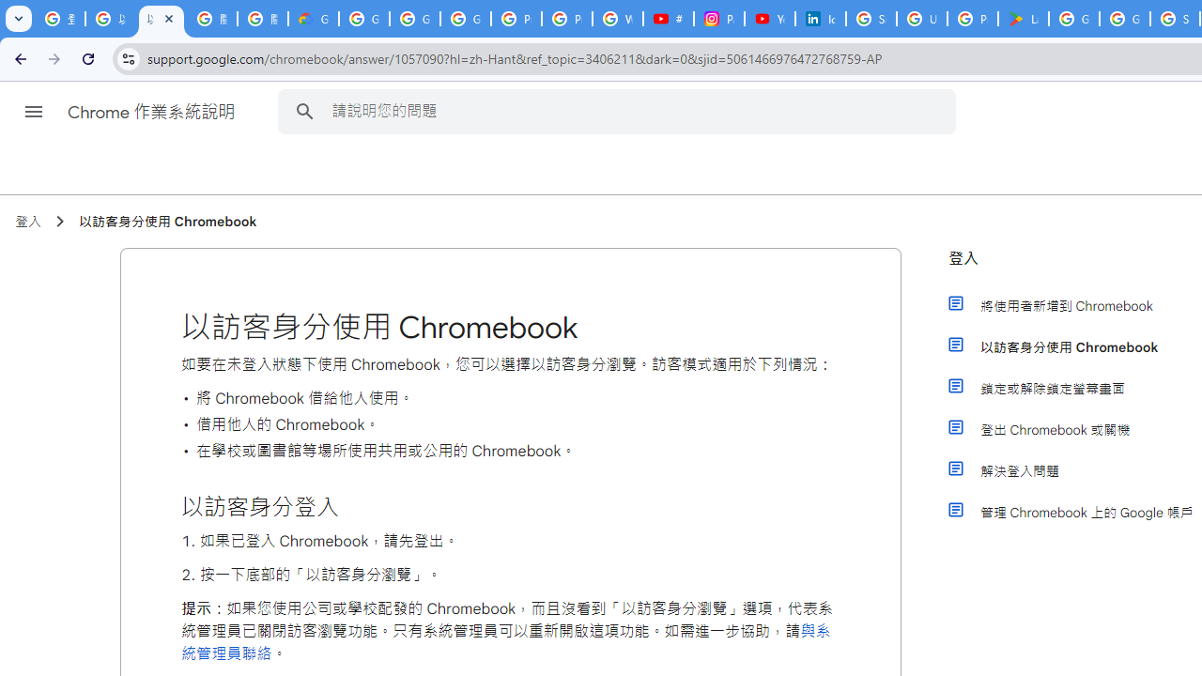  What do you see at coordinates (871, 19) in the screenshot?
I see `Sign in - Google Accounts` at bounding box center [871, 19].